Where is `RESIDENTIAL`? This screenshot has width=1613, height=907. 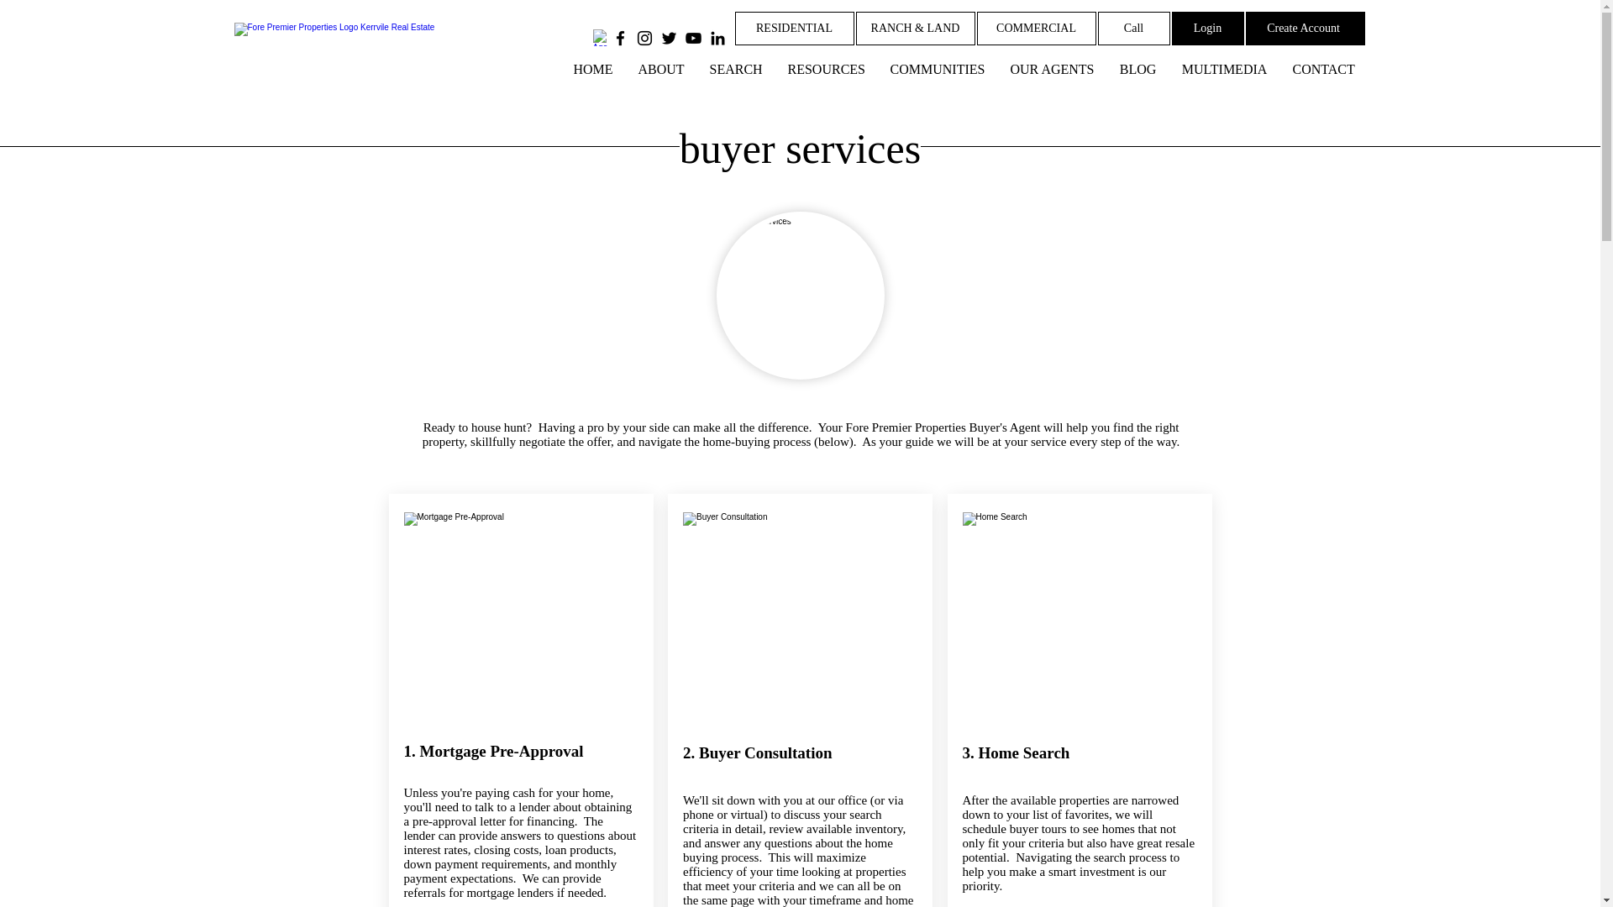
RESIDENTIAL is located at coordinates (793, 29).